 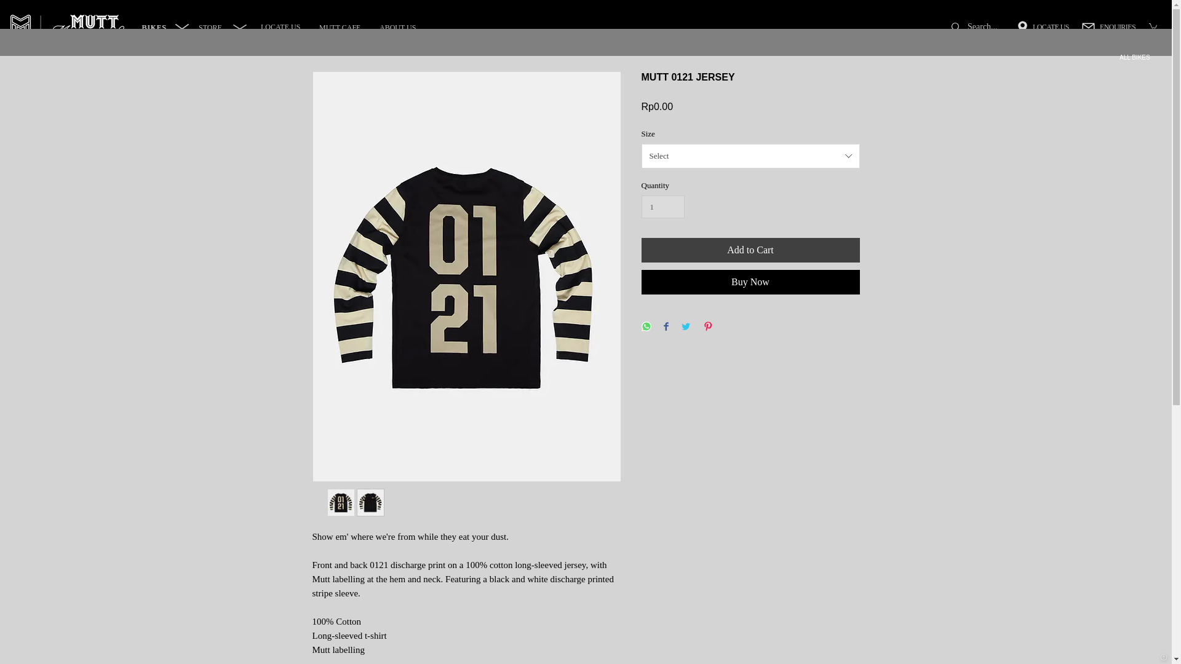 What do you see at coordinates (1041, 27) in the screenshot?
I see `LOCATE US` at bounding box center [1041, 27].